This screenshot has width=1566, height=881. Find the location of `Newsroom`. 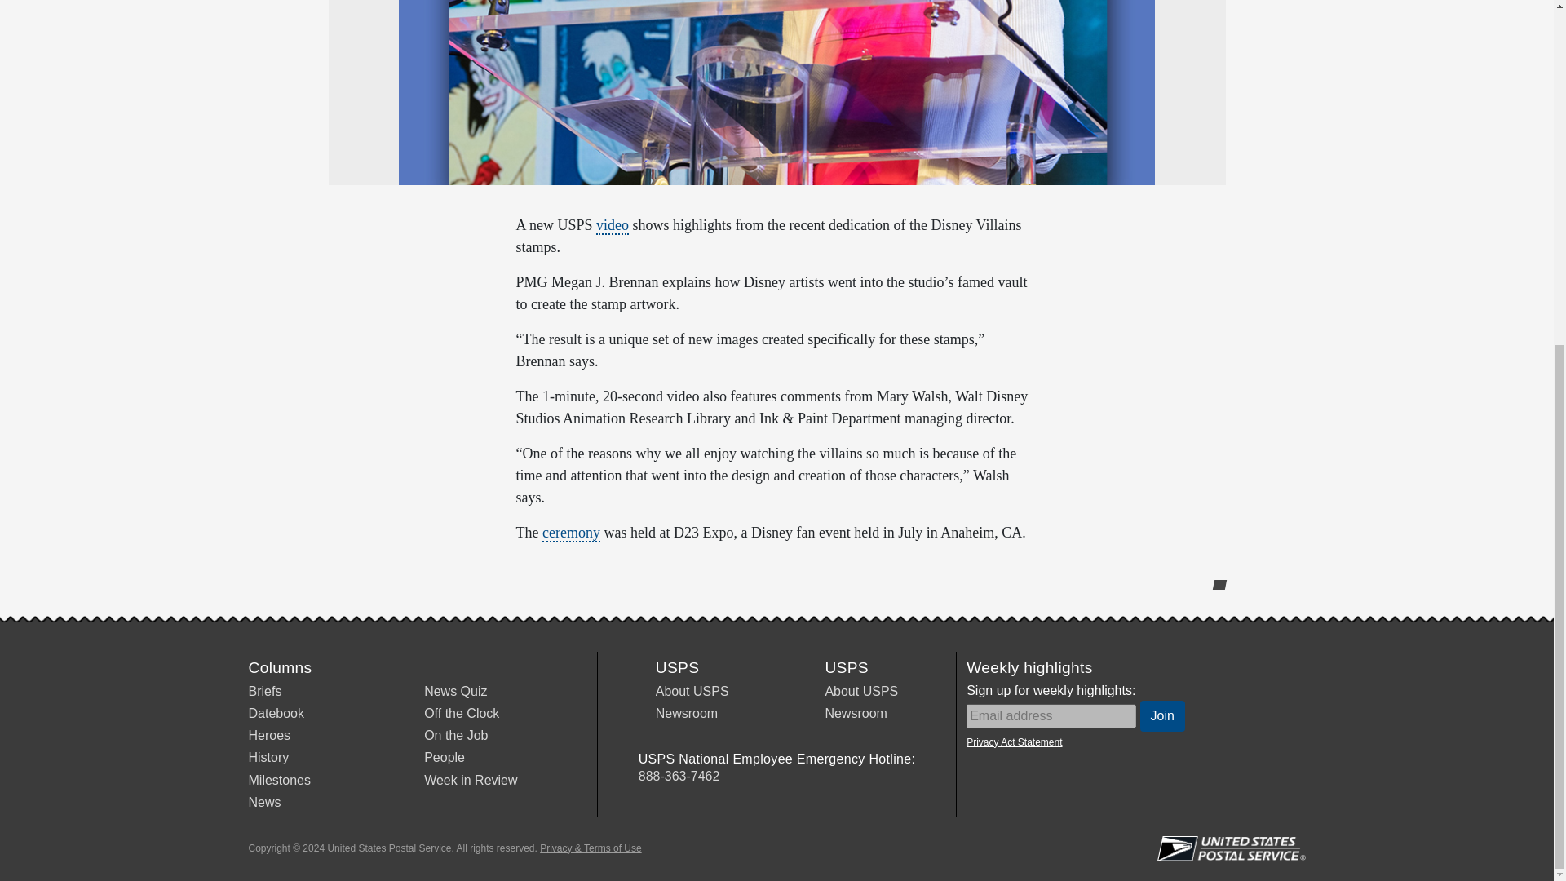

Newsroom is located at coordinates (855, 713).